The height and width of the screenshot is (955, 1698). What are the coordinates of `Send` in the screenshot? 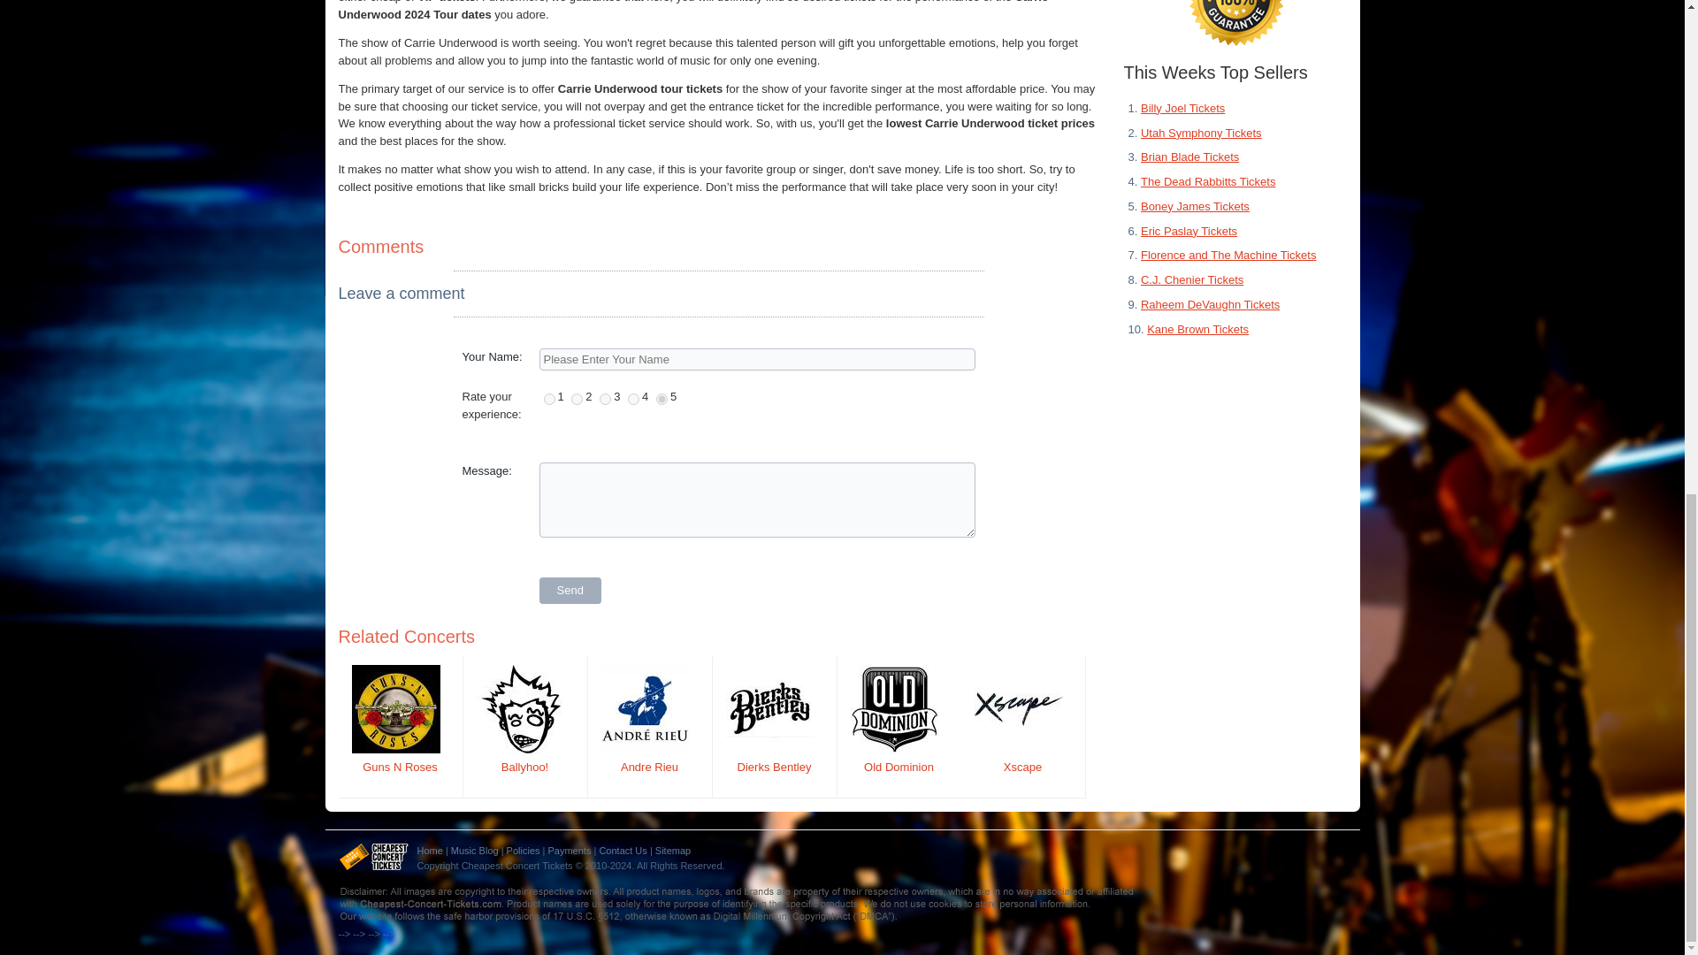 It's located at (570, 591).